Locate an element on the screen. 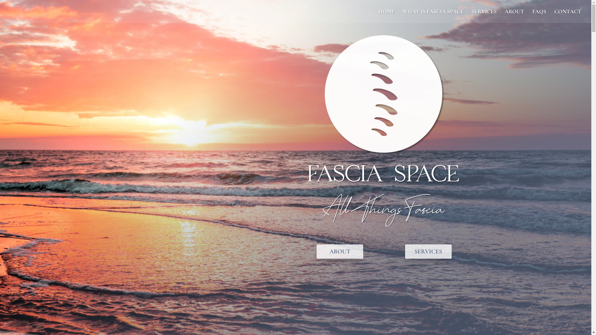 The width and height of the screenshot is (596, 335). ABOUT is located at coordinates (340, 252).